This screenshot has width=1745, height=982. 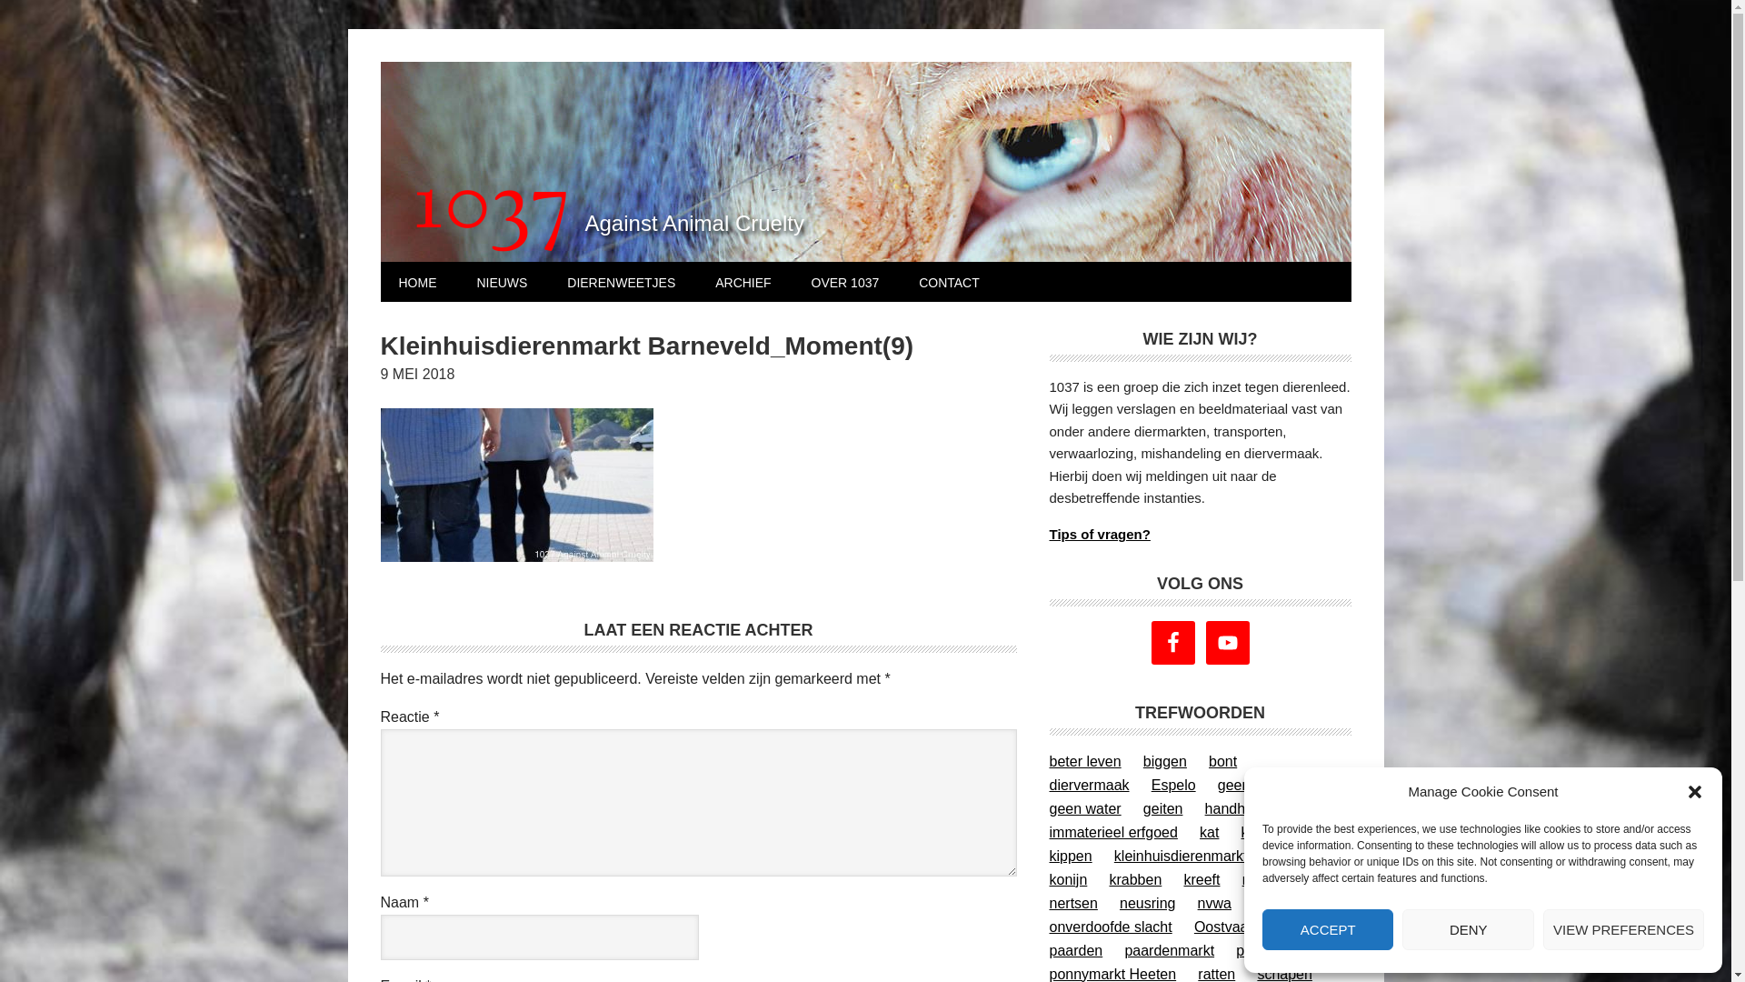 I want to click on immaterieel erfgoed, so click(x=1112, y=833).